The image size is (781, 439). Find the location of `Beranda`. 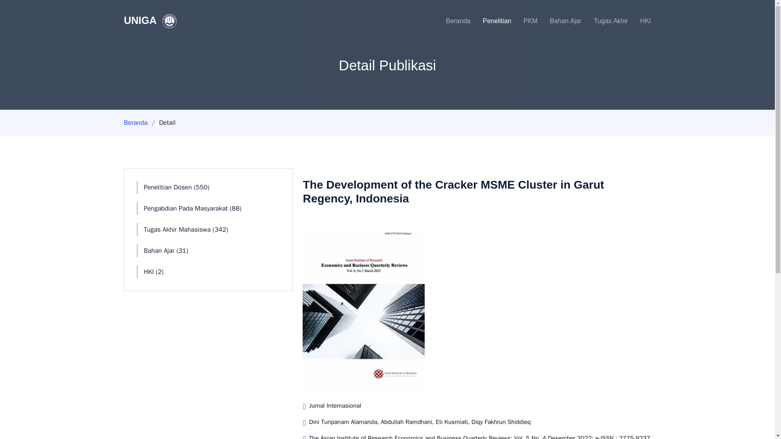

Beranda is located at coordinates (452, 21).